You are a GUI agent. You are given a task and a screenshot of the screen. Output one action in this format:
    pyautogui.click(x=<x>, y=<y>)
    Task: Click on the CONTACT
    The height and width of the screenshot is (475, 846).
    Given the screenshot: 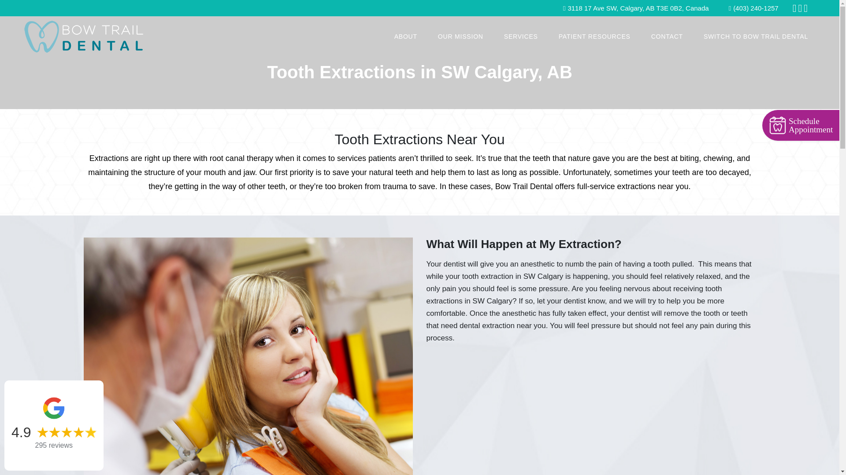 What is the action you would take?
    pyautogui.click(x=667, y=36)
    